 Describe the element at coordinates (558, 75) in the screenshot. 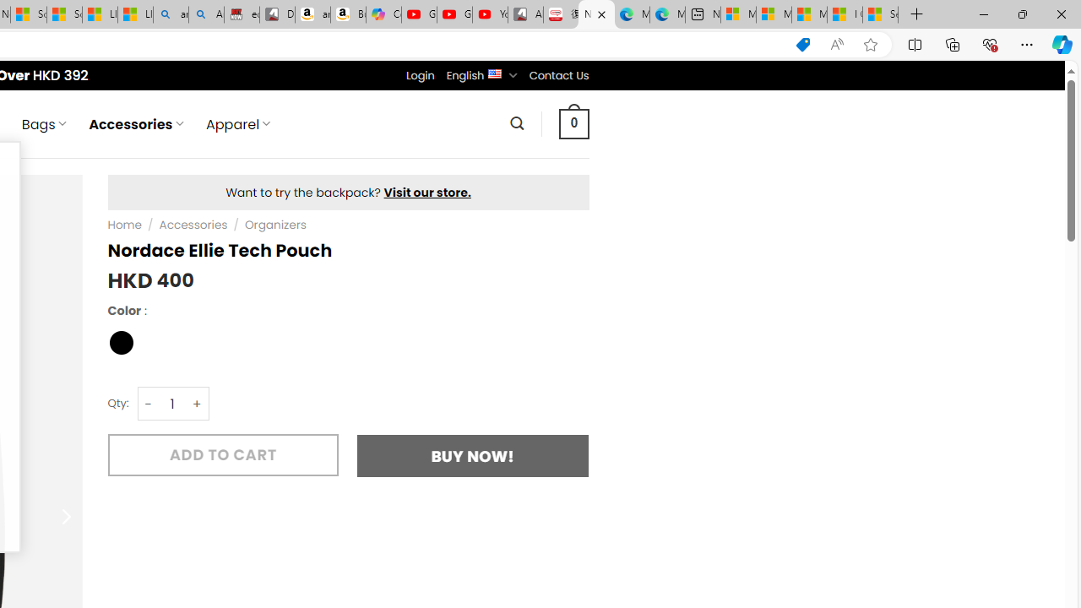

I see `Contact Us` at that location.